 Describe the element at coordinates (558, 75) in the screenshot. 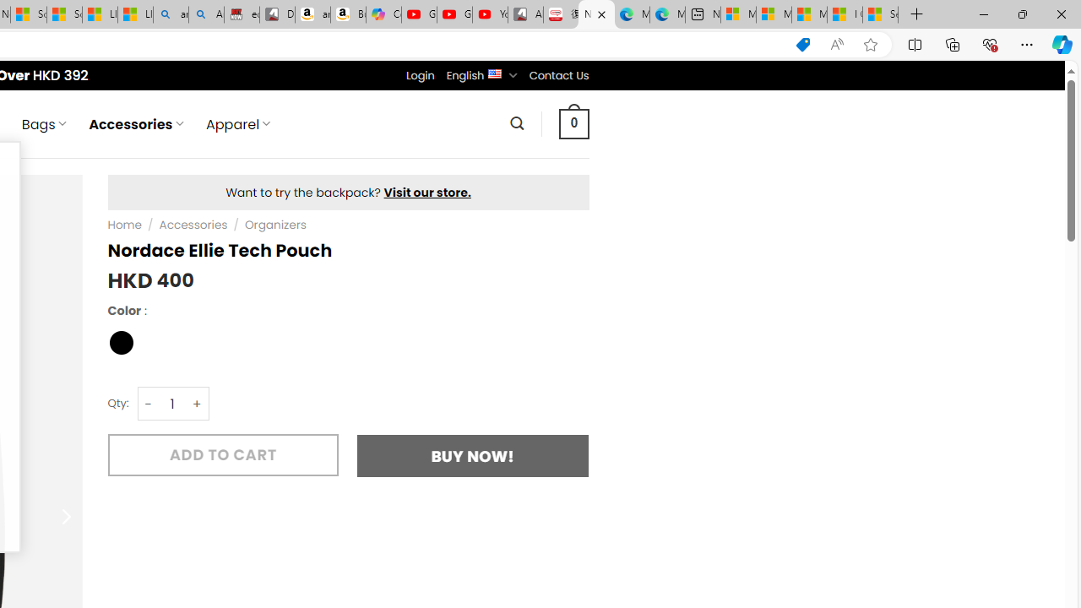

I see `Contact Us` at that location.